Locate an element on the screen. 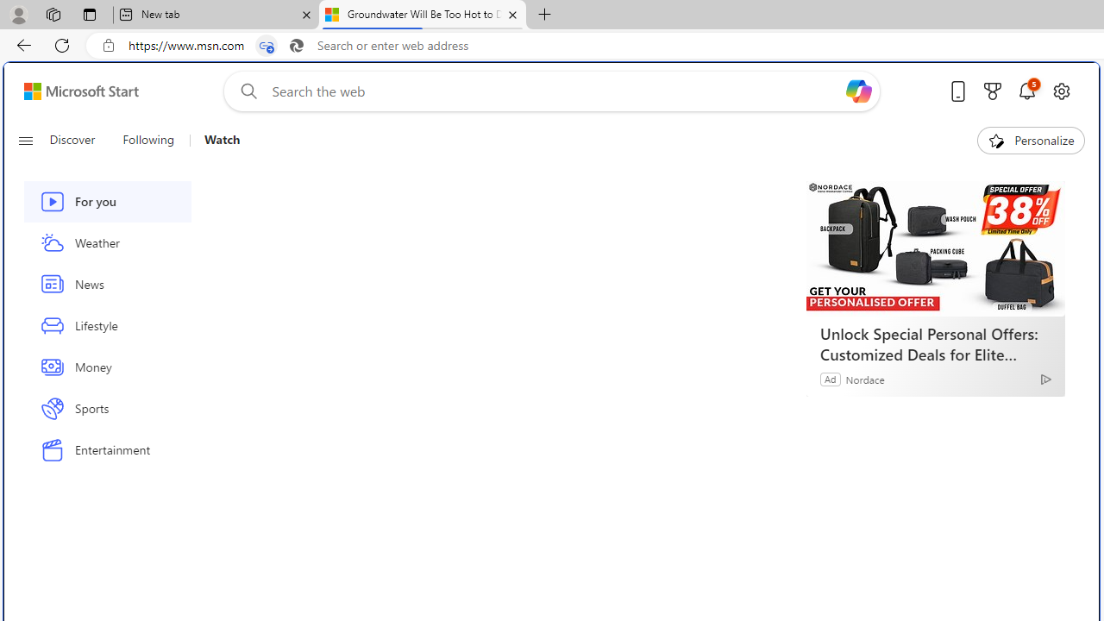 The height and width of the screenshot is (621, 1104). Enter your search term is located at coordinates (555, 91).